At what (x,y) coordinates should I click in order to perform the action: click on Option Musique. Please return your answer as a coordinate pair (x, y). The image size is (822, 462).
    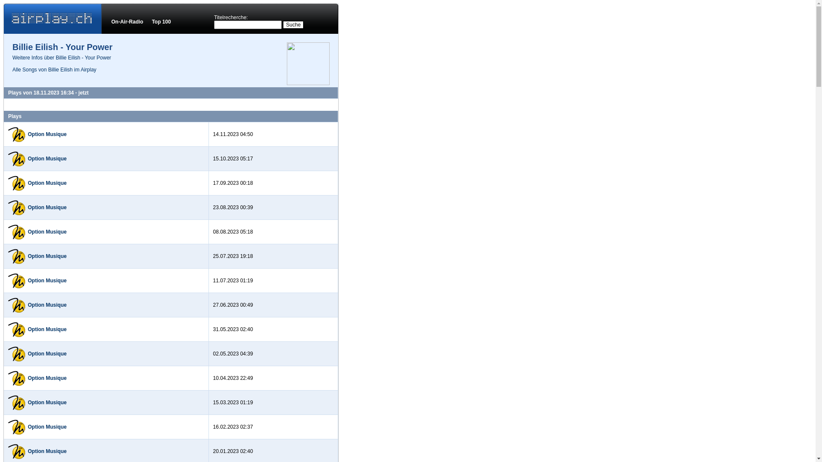
    Looking at the image, I should click on (47, 378).